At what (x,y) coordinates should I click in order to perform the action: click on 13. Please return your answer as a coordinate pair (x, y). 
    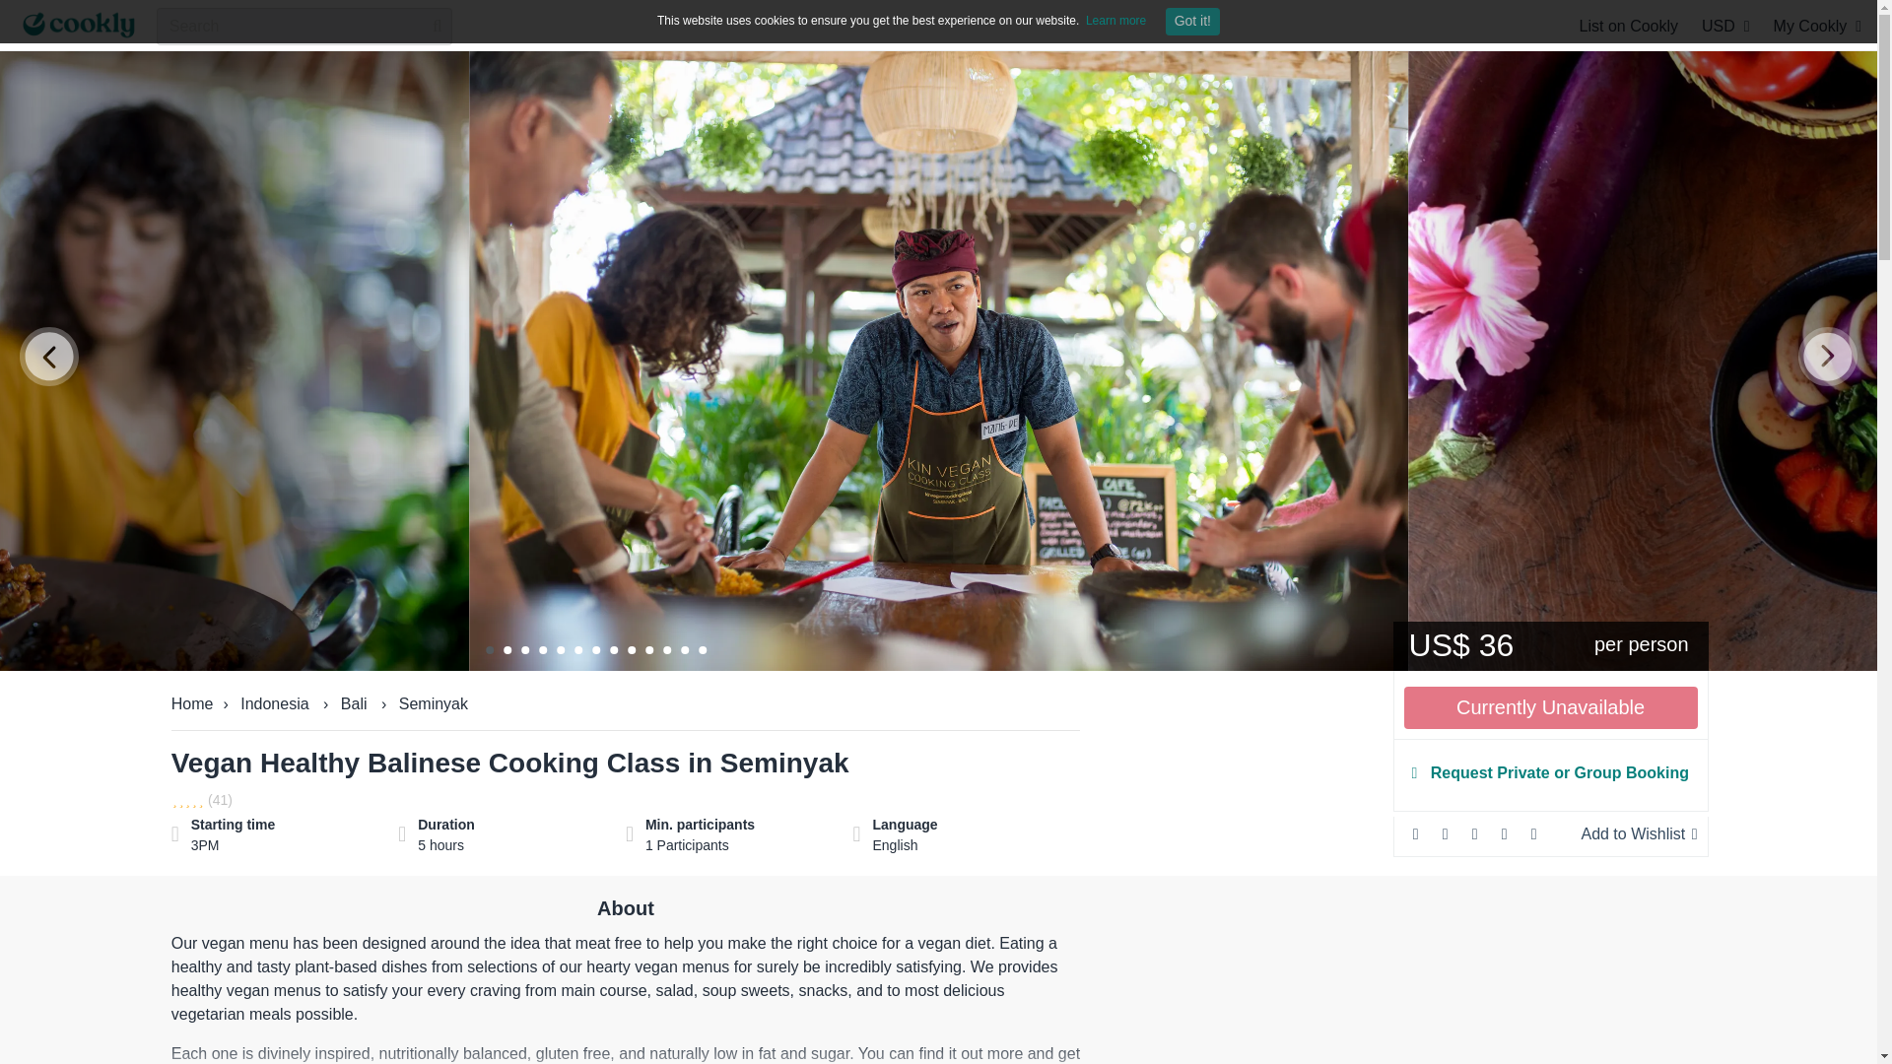
    Looking at the image, I should click on (702, 650).